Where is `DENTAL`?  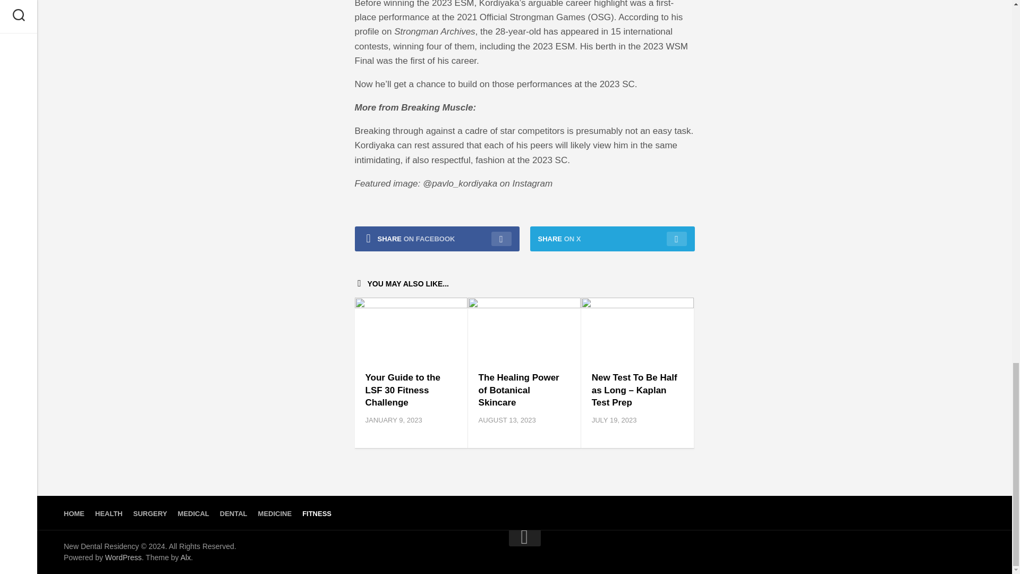 DENTAL is located at coordinates (234, 513).